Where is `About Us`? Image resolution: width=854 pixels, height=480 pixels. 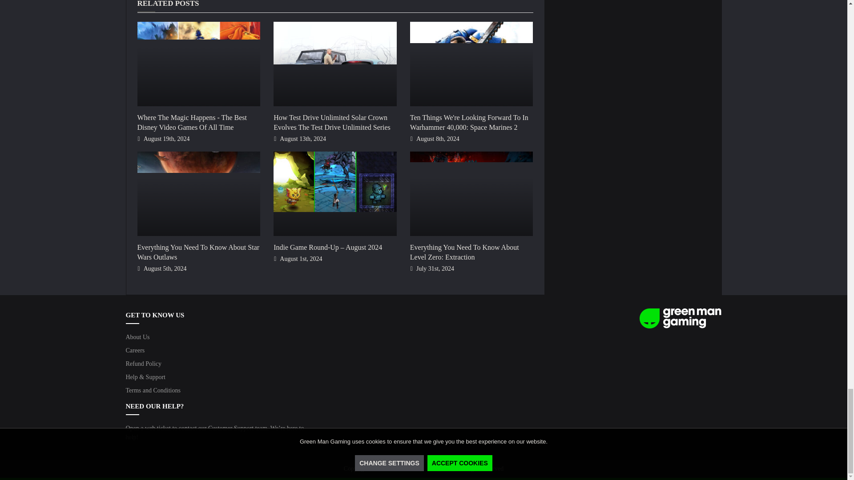
About Us is located at coordinates (137, 337).